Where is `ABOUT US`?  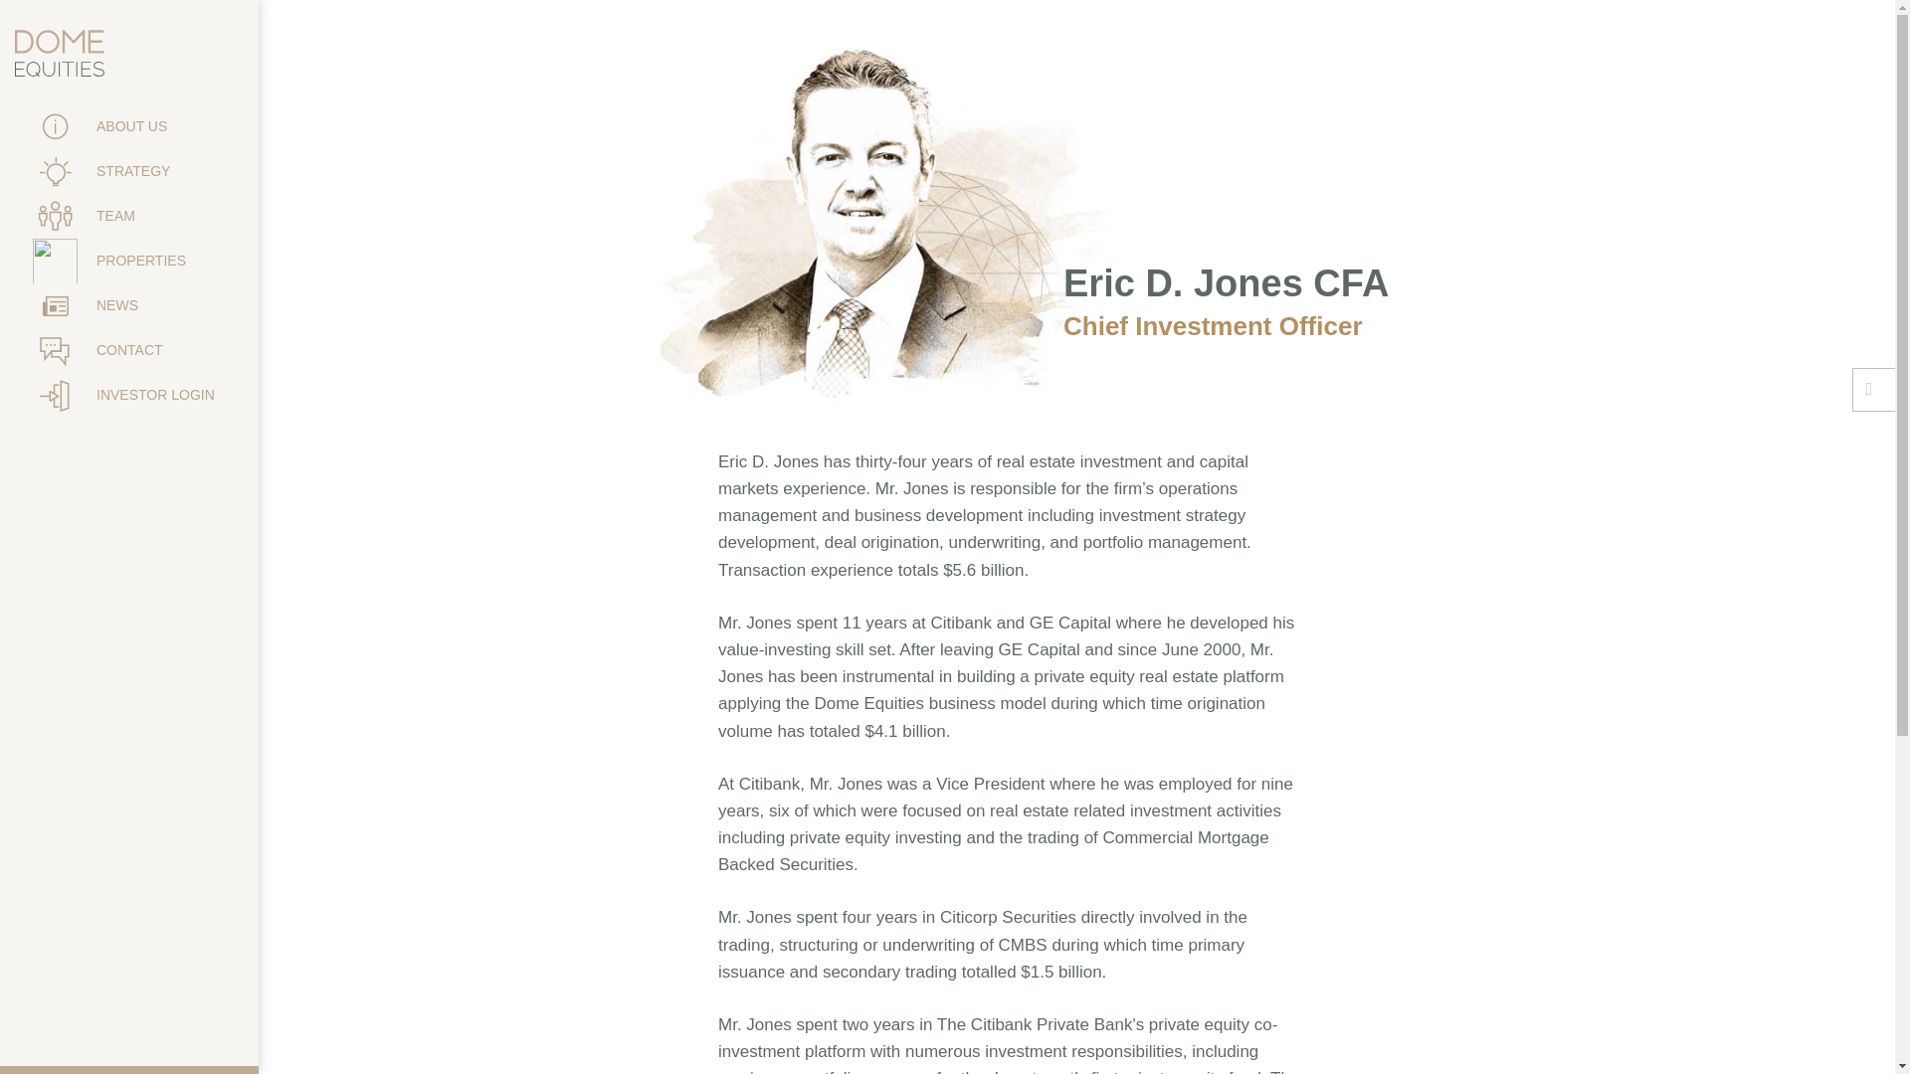
ABOUT US is located at coordinates (129, 126).